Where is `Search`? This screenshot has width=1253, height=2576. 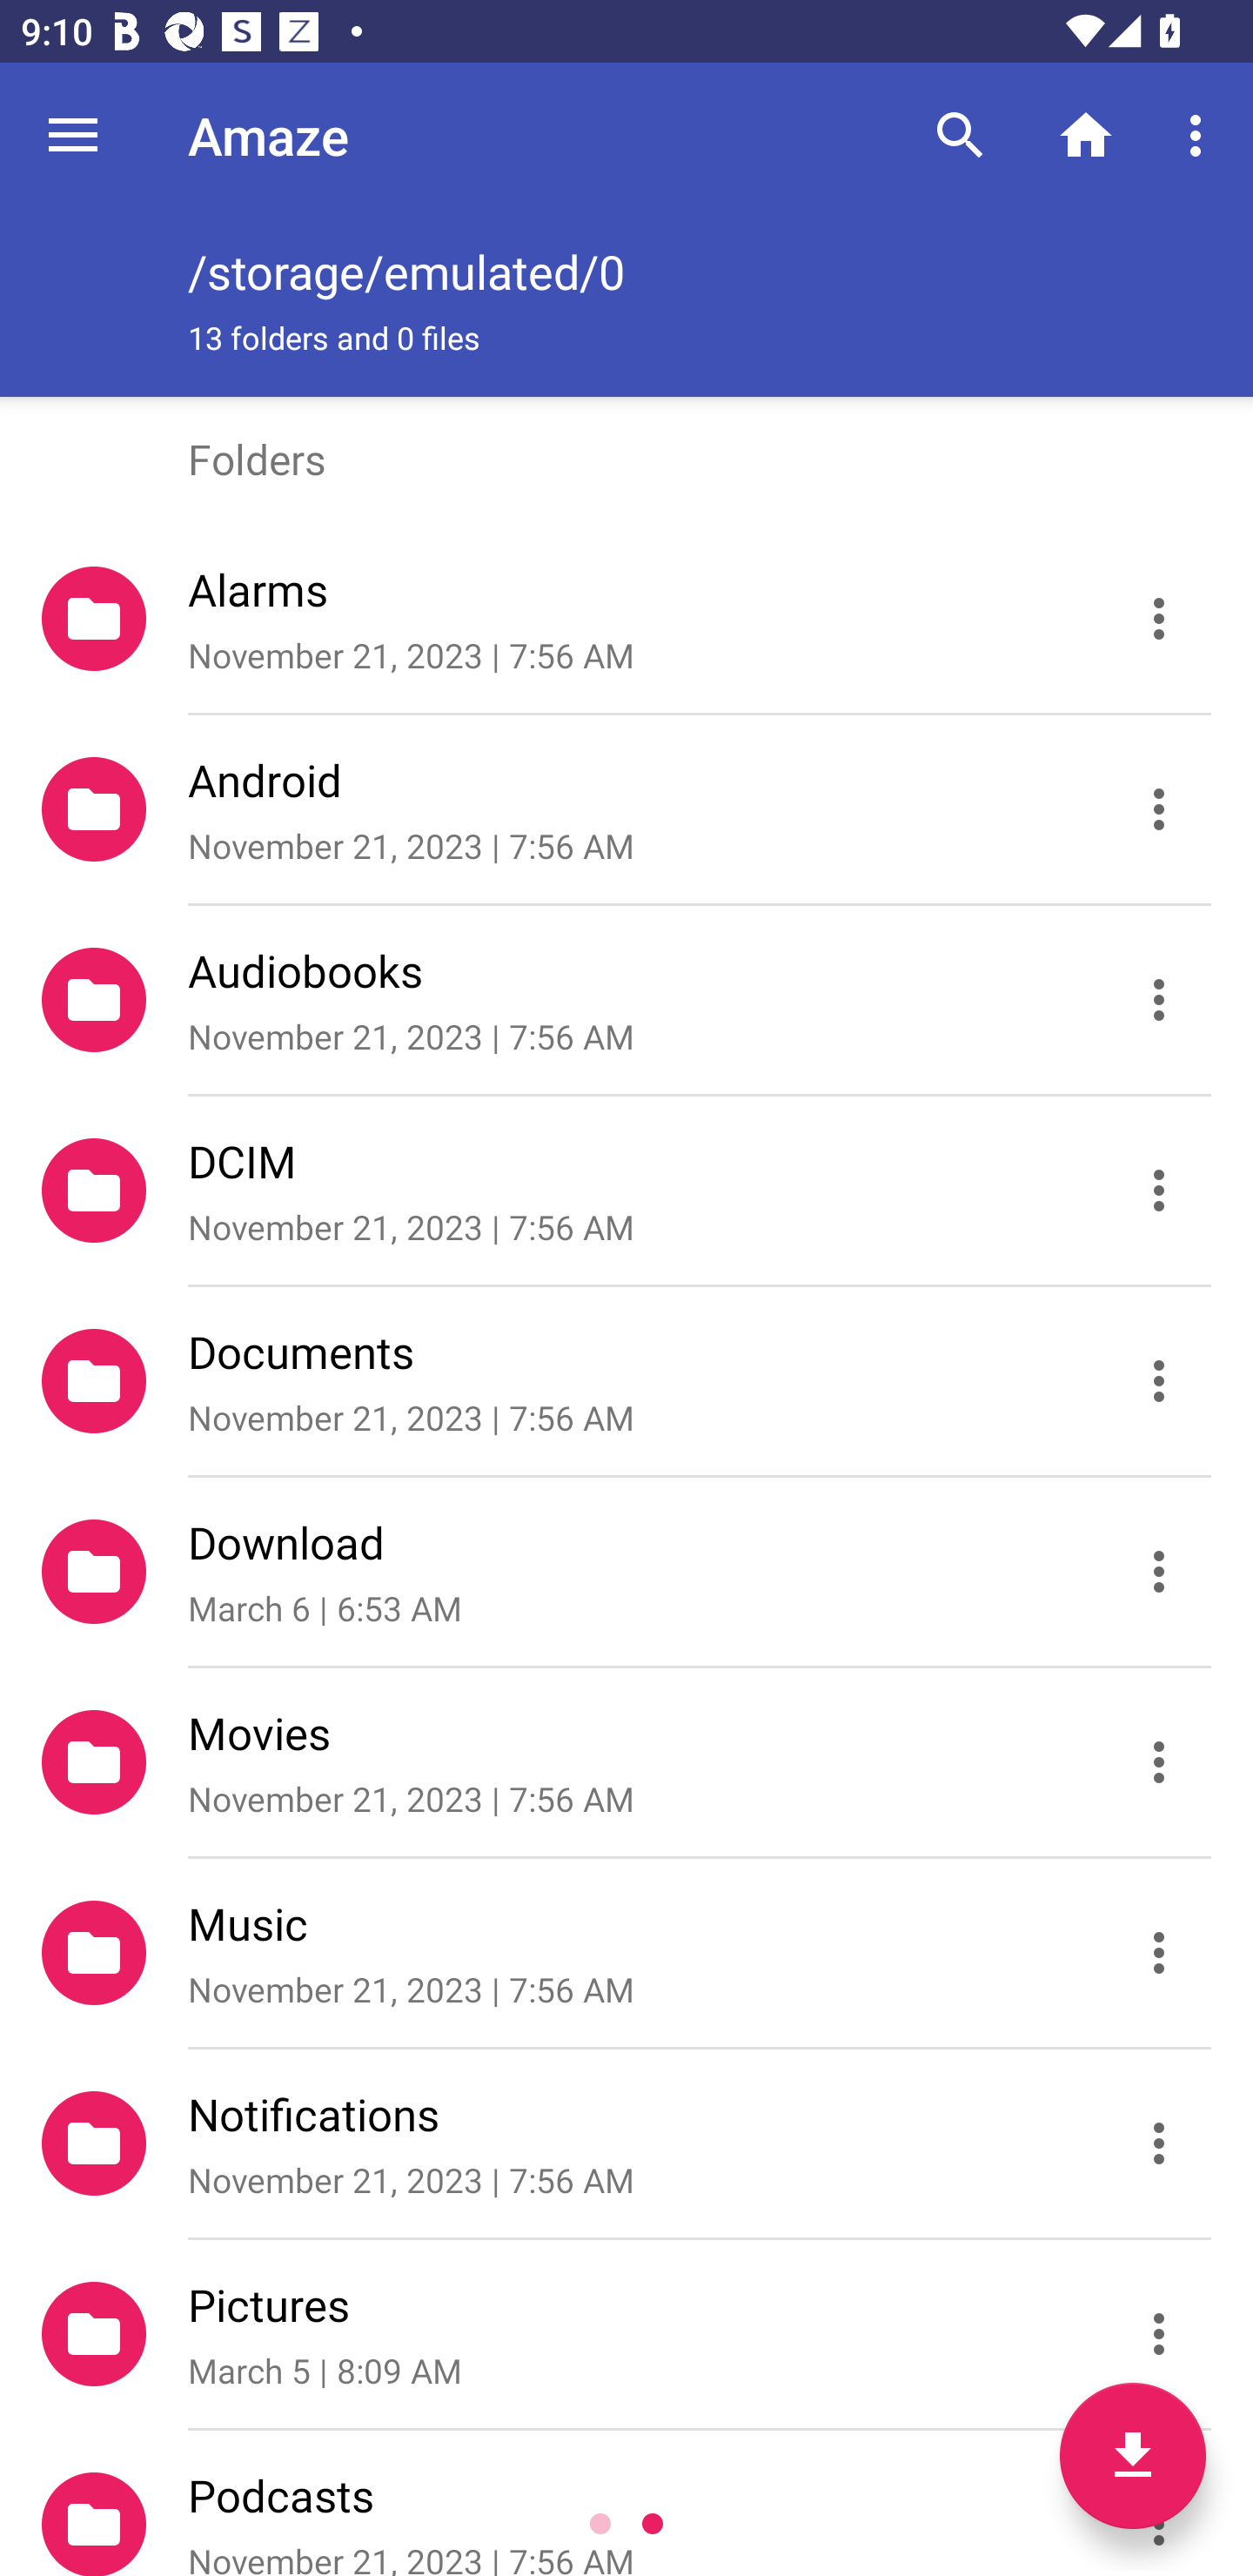
Search is located at coordinates (961, 134).